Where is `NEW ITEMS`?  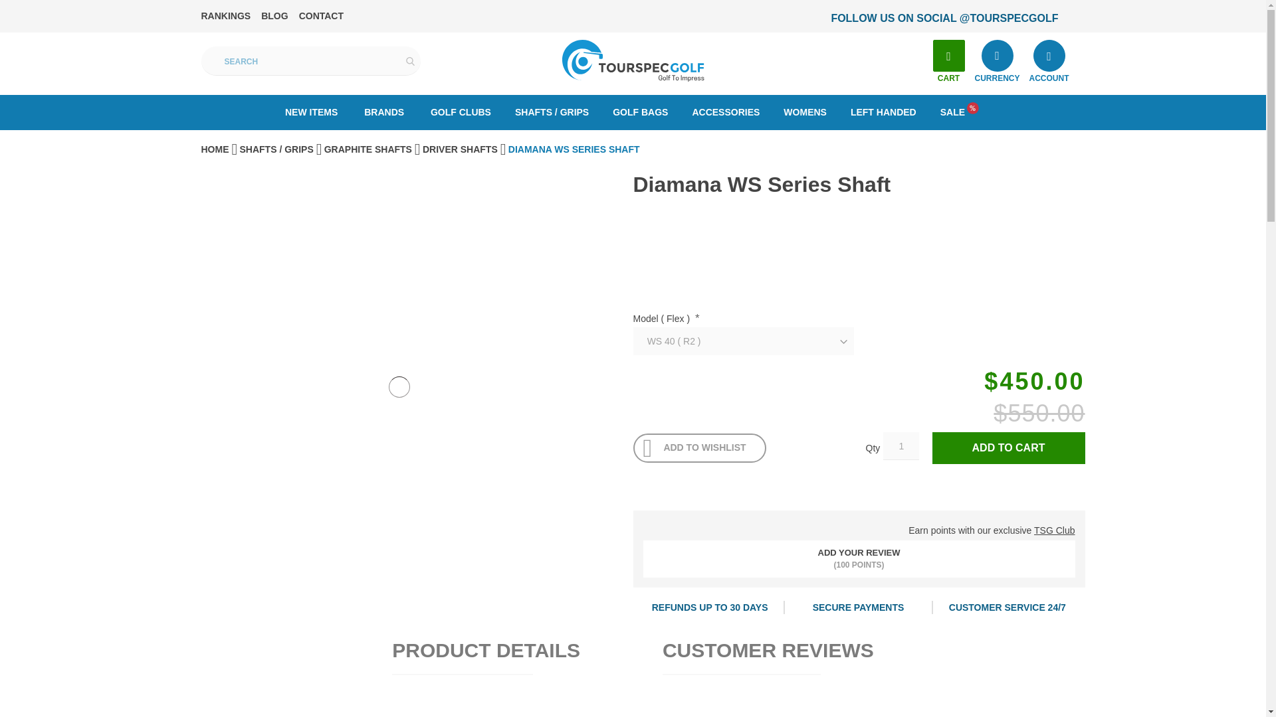 NEW ITEMS is located at coordinates (311, 112).